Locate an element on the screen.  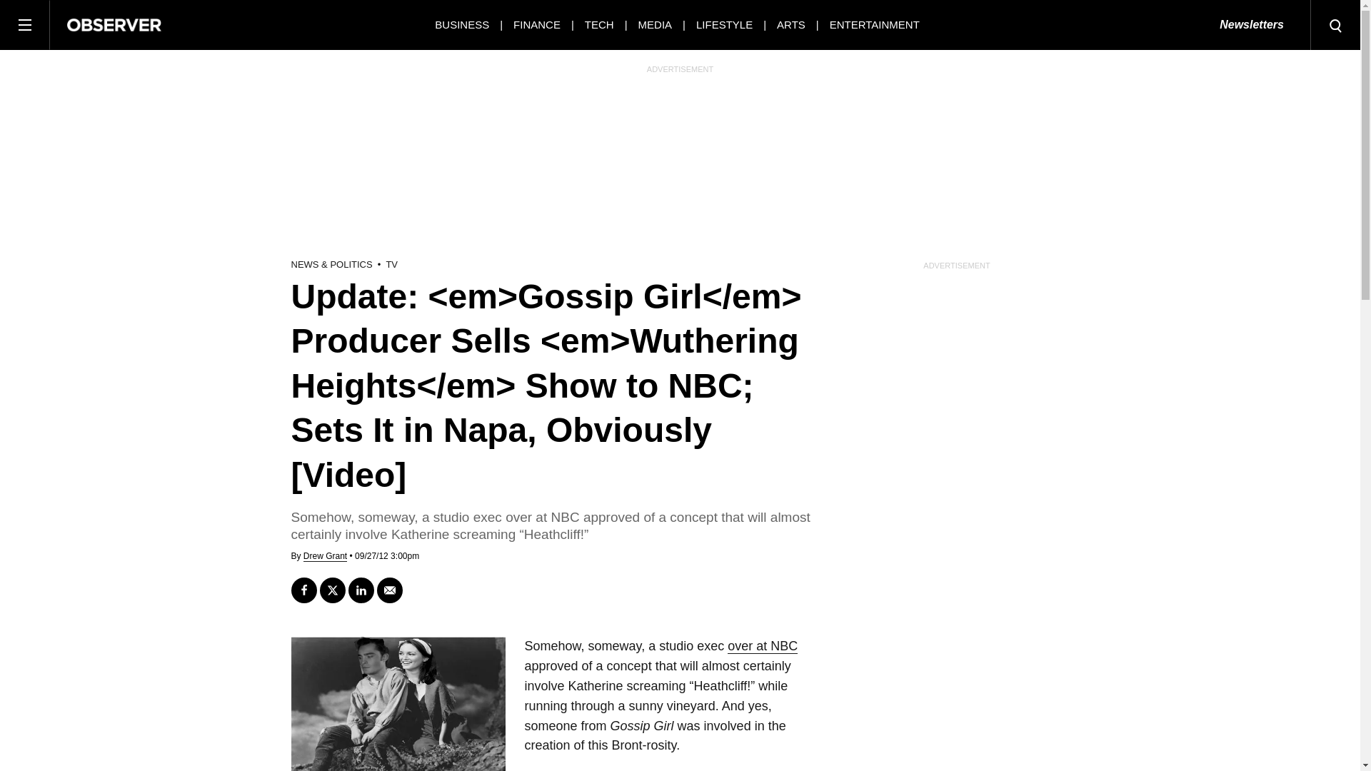
TECH is located at coordinates (600, 24).